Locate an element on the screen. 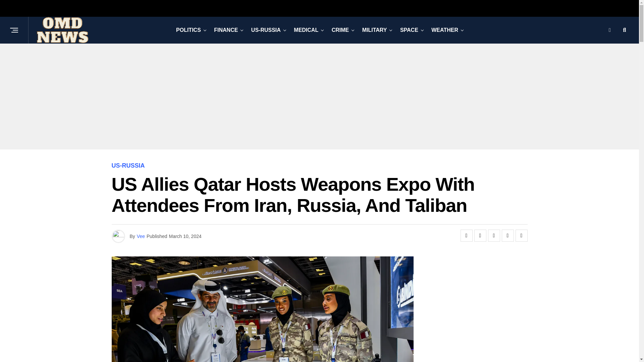 This screenshot has width=644, height=362. MEDICAL is located at coordinates (306, 30).